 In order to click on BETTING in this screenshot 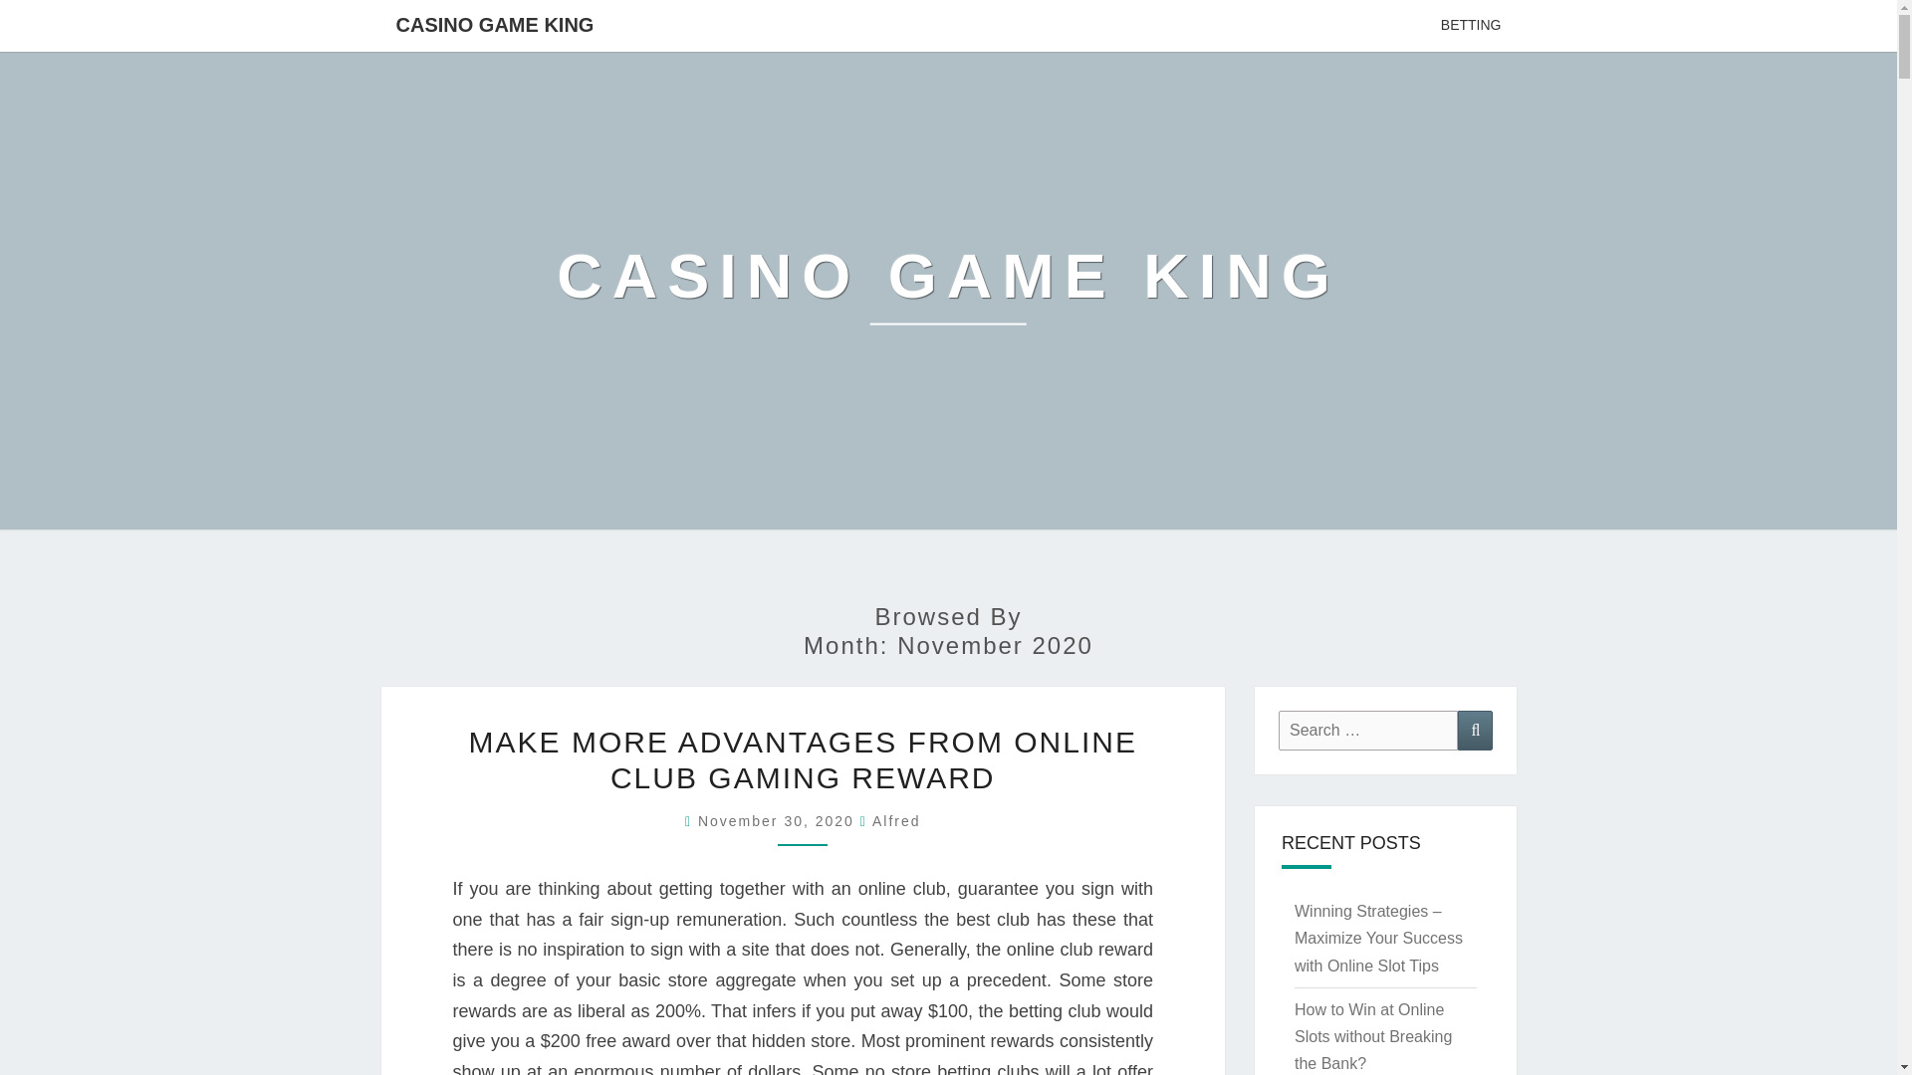, I will do `click(1471, 26)`.